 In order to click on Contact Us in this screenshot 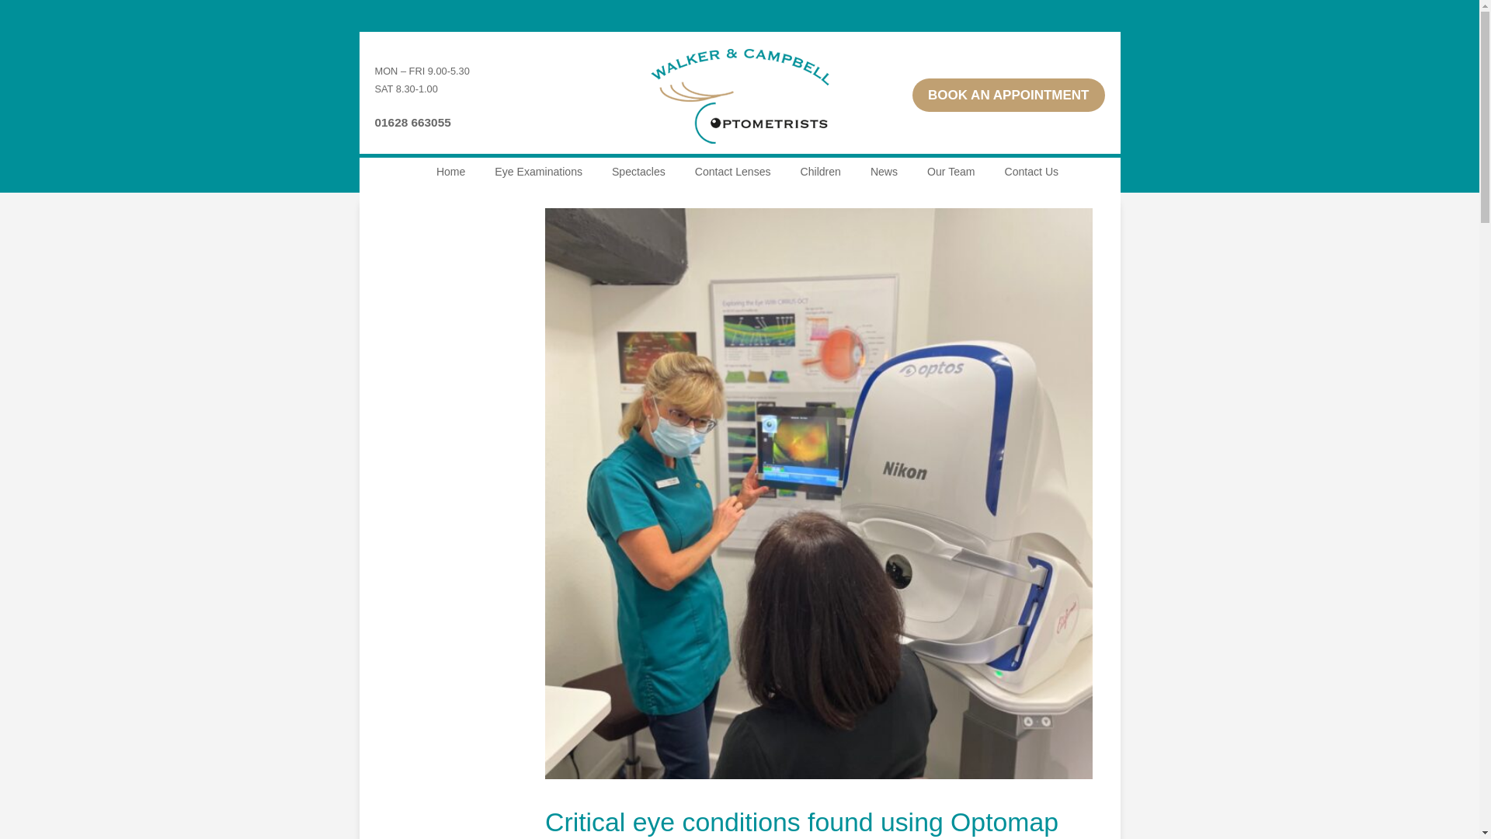, I will do `click(1031, 171)`.